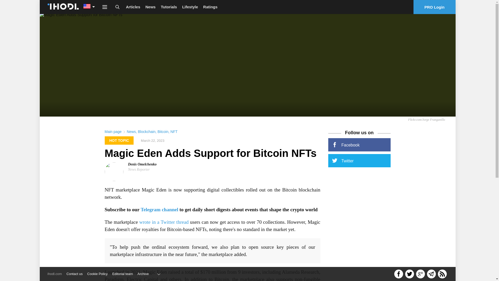  What do you see at coordinates (131, 132) in the screenshot?
I see `News` at bounding box center [131, 132].